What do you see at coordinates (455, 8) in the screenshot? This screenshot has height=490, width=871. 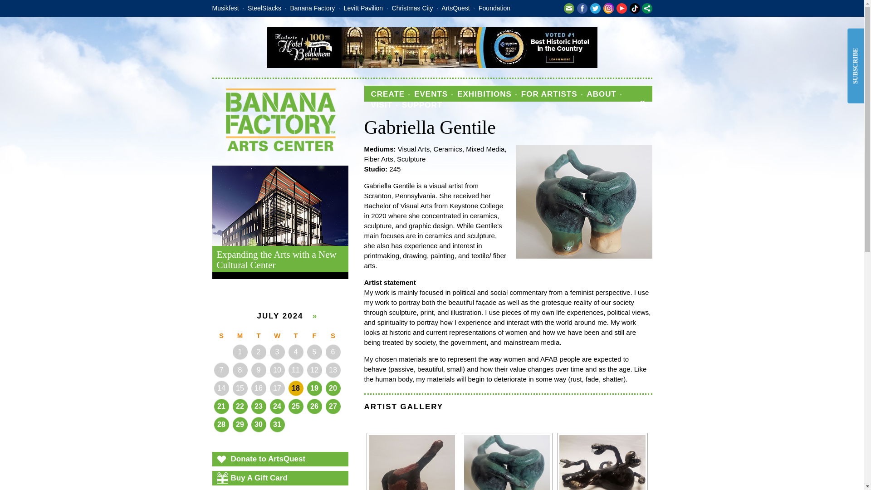 I see `ArtsQuest` at bounding box center [455, 8].